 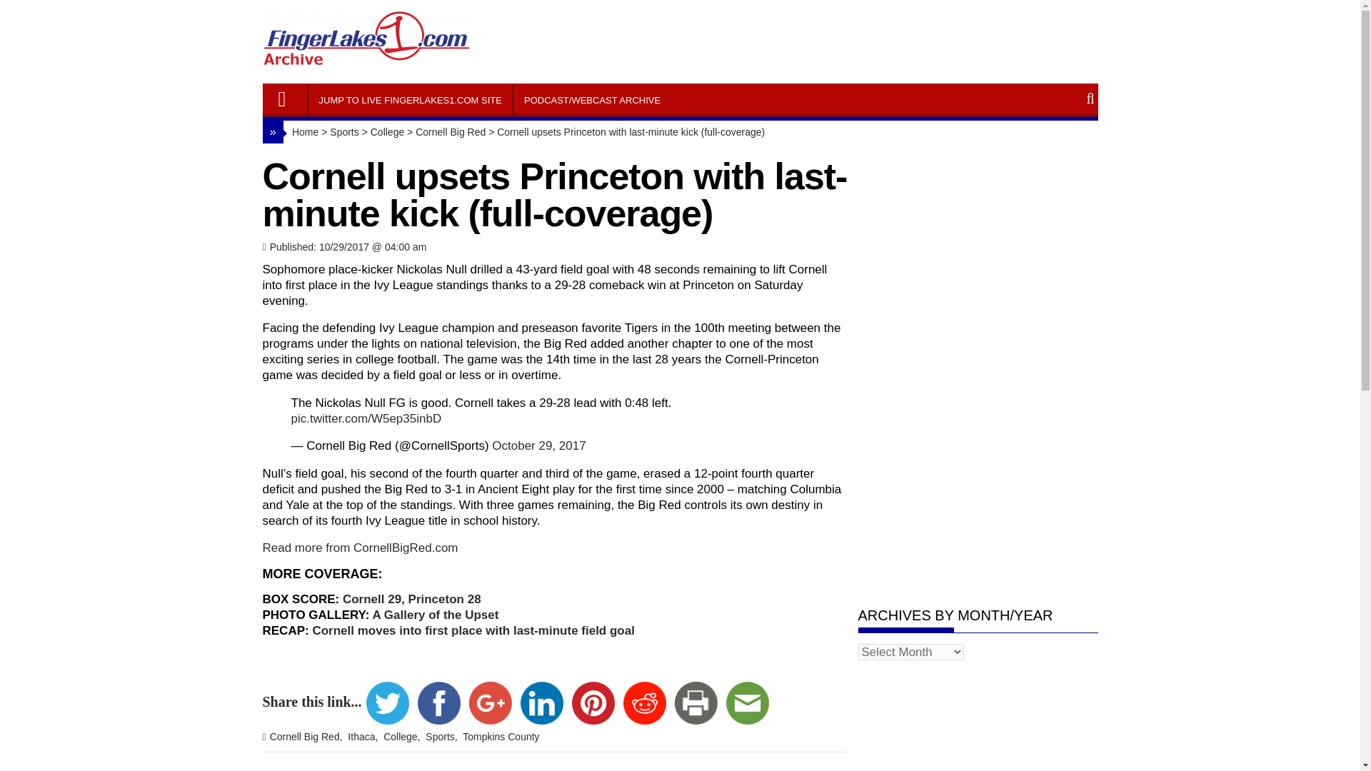 What do you see at coordinates (644, 702) in the screenshot?
I see `reddit` at bounding box center [644, 702].